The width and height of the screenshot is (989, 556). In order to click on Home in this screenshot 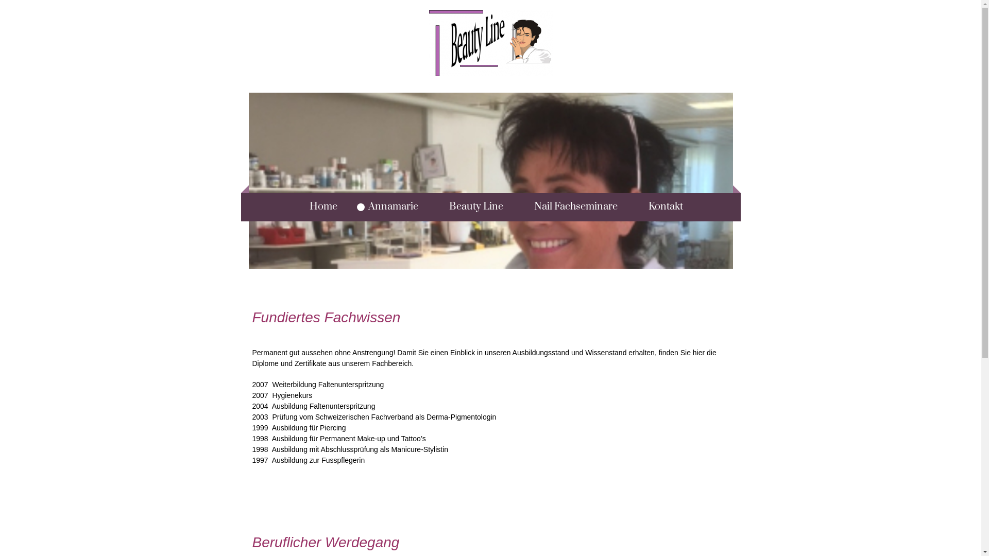, I will do `click(318, 207)`.